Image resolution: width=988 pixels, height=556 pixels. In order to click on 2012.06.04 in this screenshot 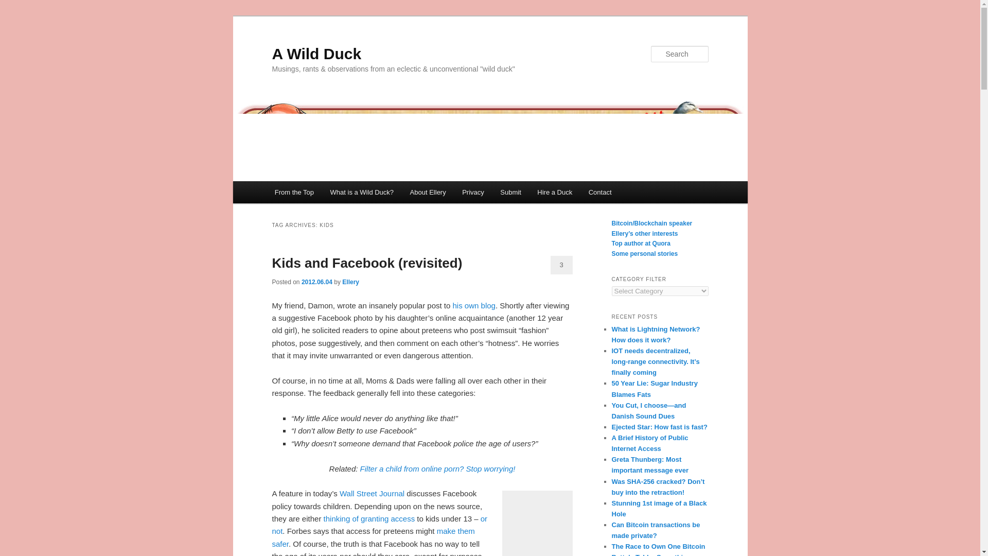, I will do `click(316, 282)`.